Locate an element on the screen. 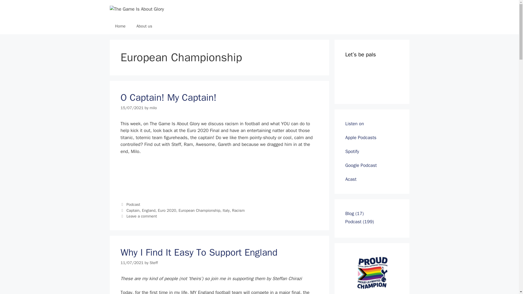  About us is located at coordinates (144, 26).